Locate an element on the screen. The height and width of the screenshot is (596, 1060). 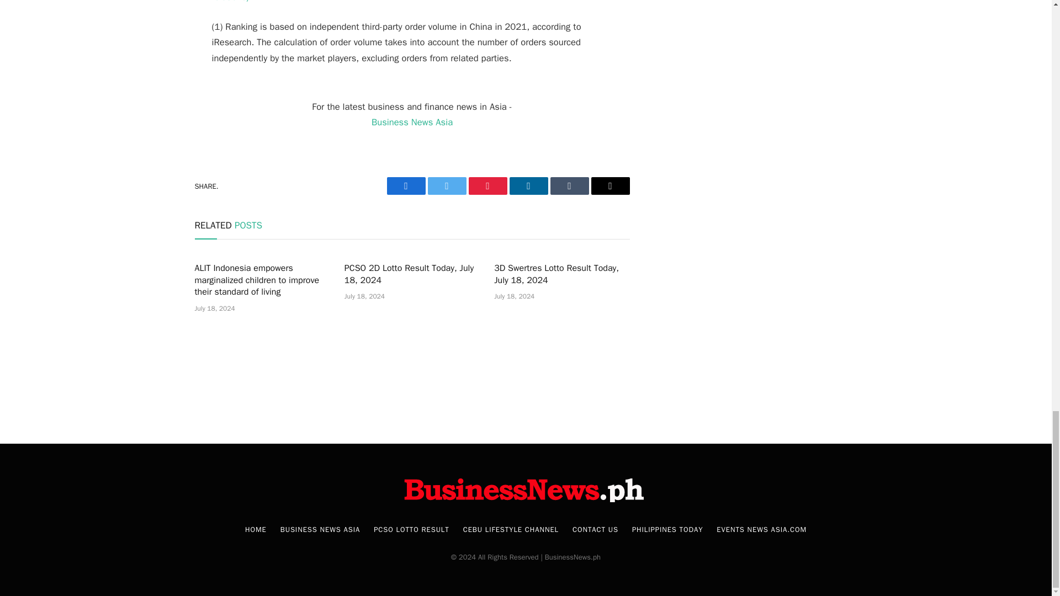
Share on Facebook is located at coordinates (405, 185).